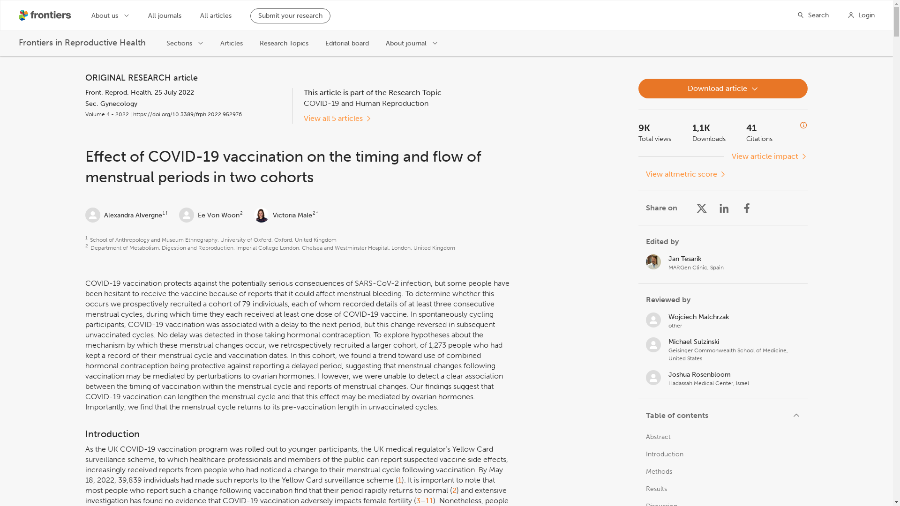 The width and height of the screenshot is (900, 506). I want to click on All journals, so click(165, 16).